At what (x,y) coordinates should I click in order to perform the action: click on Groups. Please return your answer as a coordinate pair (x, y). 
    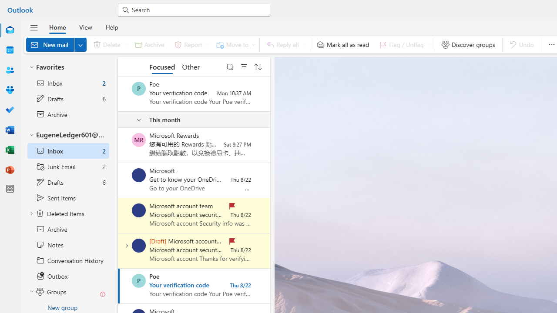
    Looking at the image, I should click on (10, 90).